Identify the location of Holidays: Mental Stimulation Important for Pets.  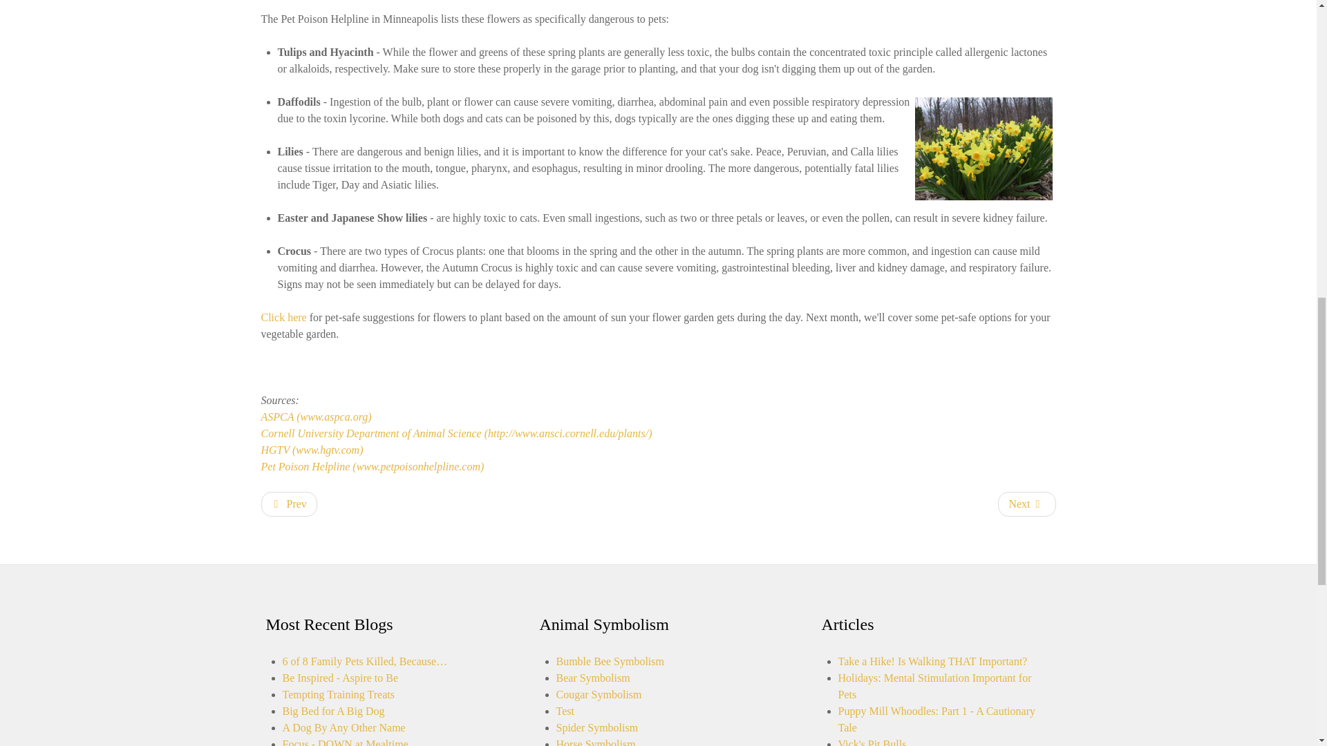
(934, 687).